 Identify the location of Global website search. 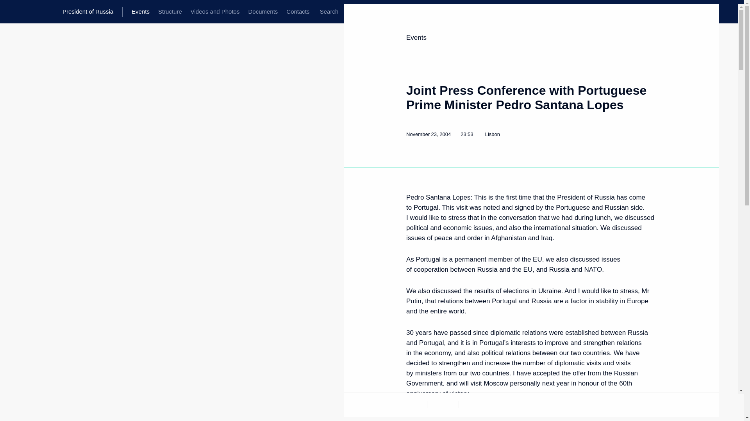
(329, 12).